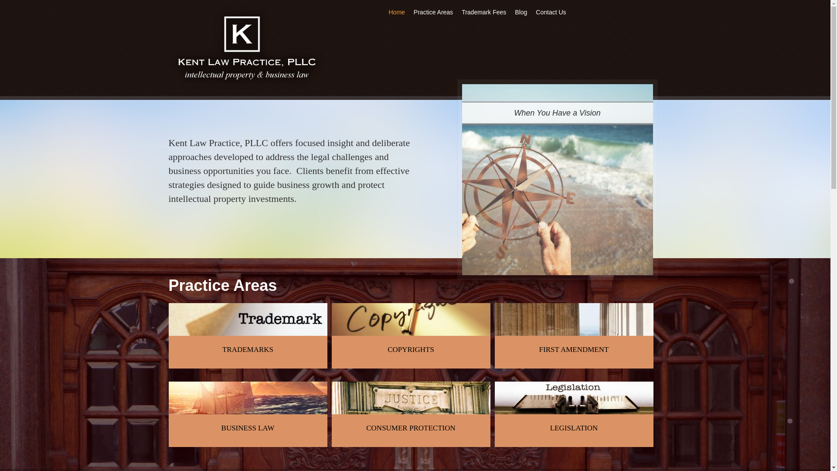 The image size is (837, 471). What do you see at coordinates (562, 267) in the screenshot?
I see `3` at bounding box center [562, 267].